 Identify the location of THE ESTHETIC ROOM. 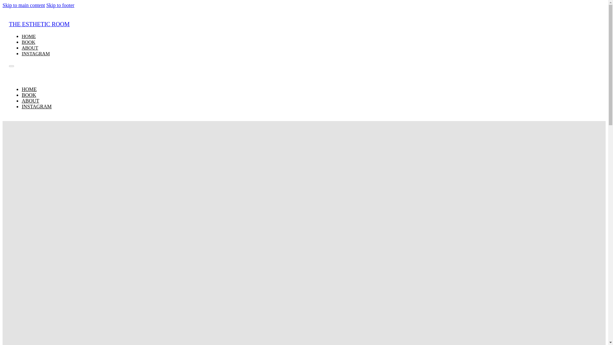
(39, 24).